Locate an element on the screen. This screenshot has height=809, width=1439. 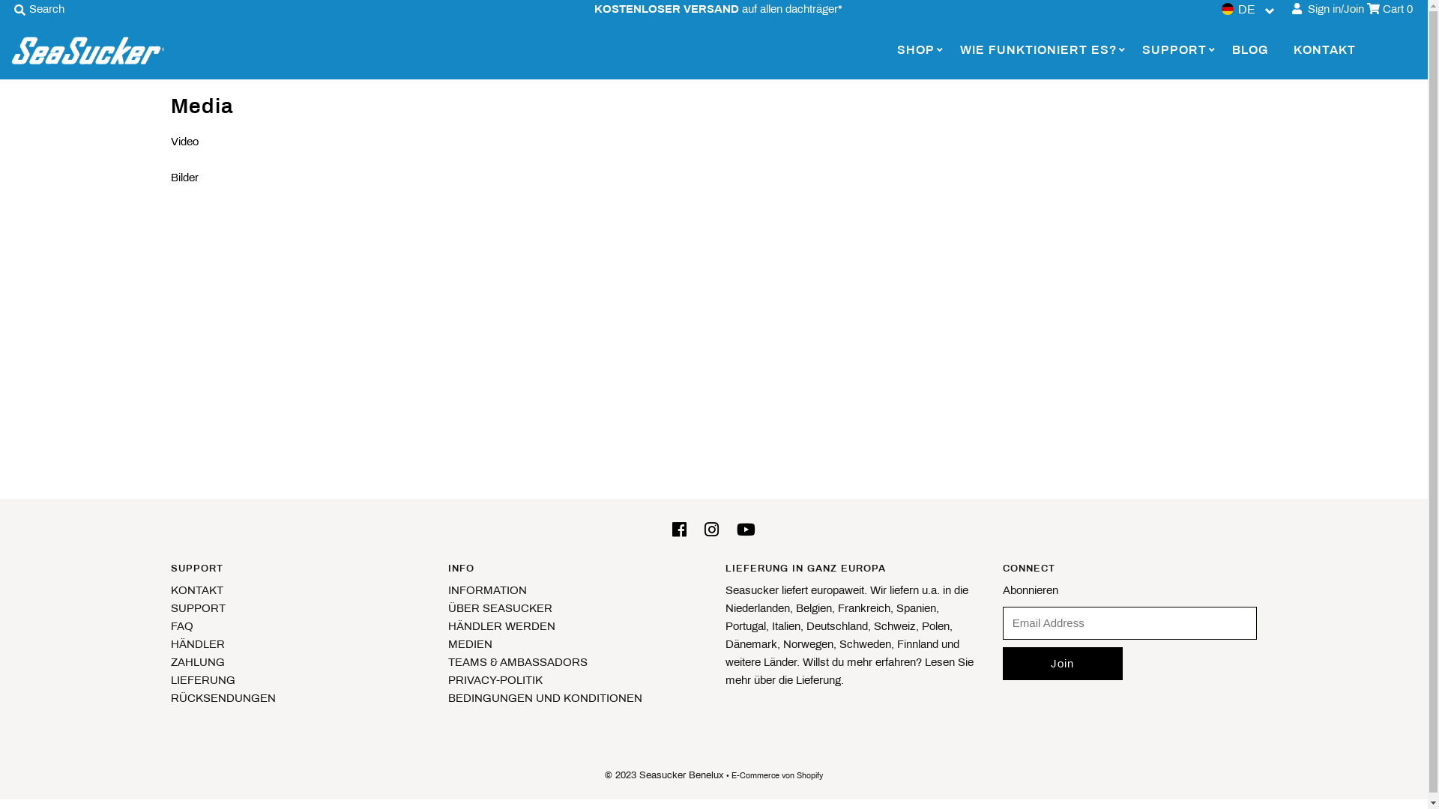
Join is located at coordinates (1063, 664).